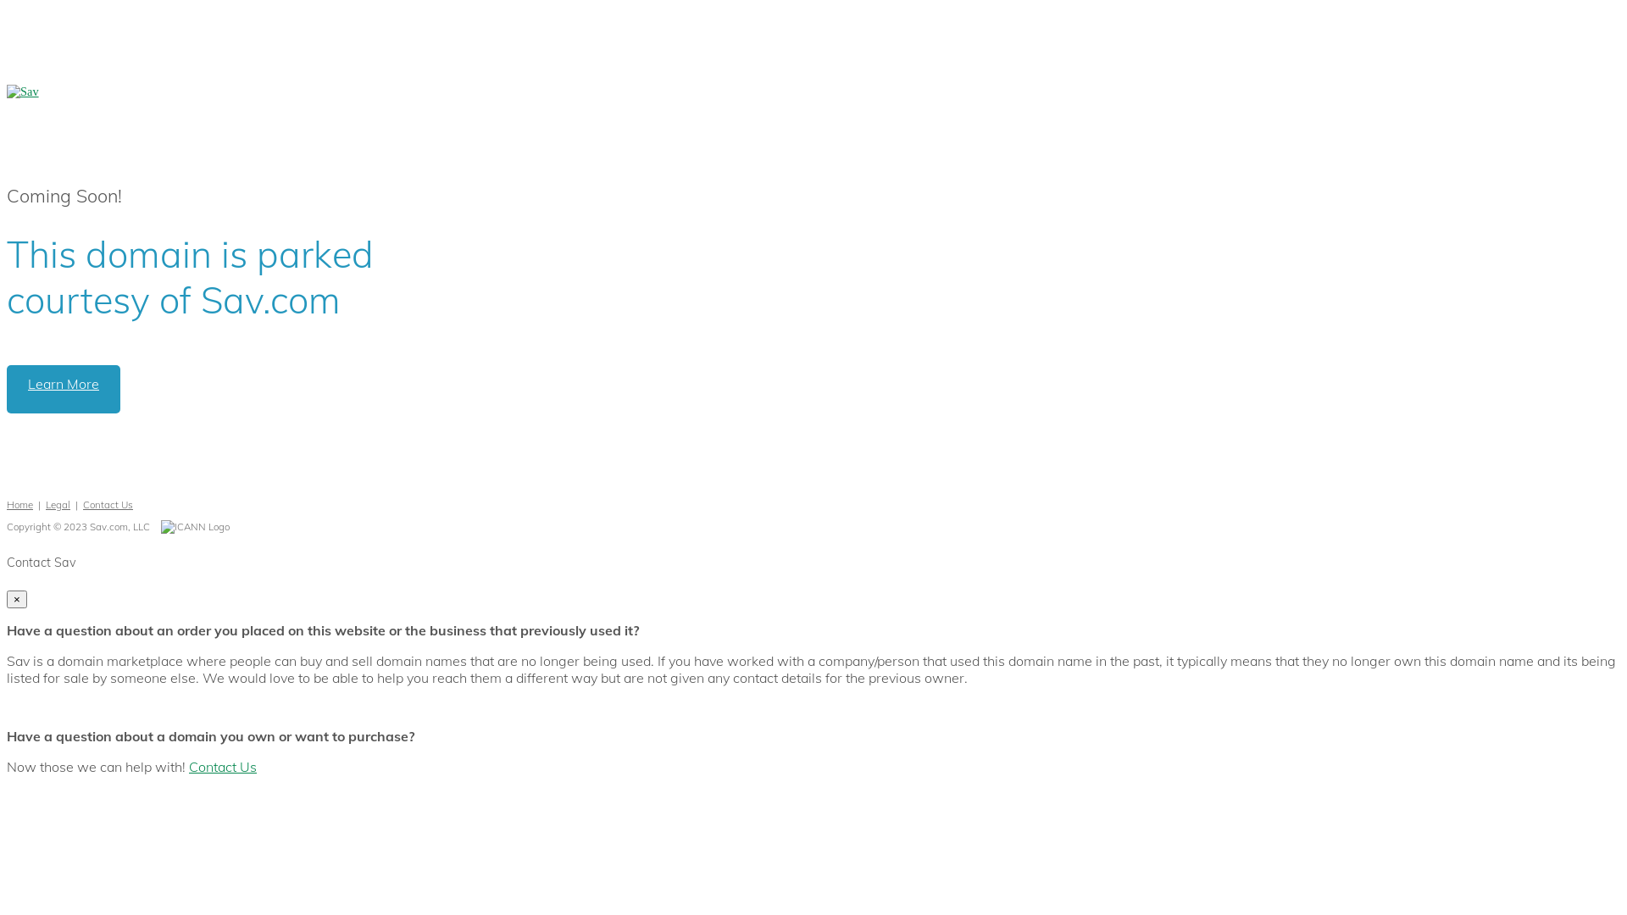  Describe the element at coordinates (64, 390) in the screenshot. I see `Learn More` at that location.